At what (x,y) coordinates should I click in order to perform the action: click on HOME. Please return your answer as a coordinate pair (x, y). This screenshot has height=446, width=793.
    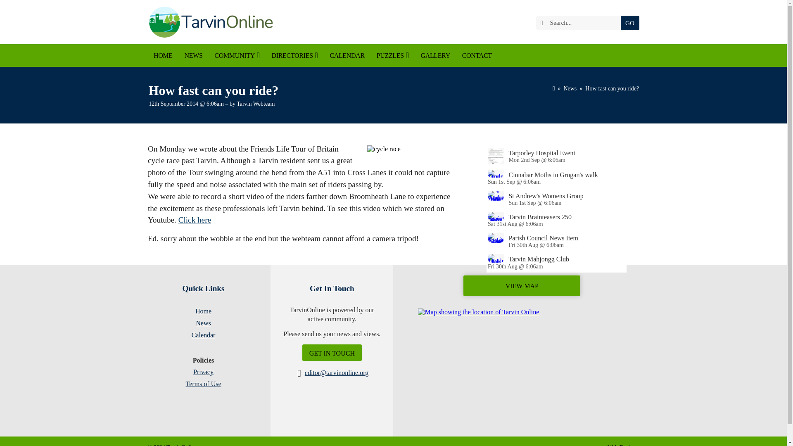
    Looking at the image, I should click on (163, 55).